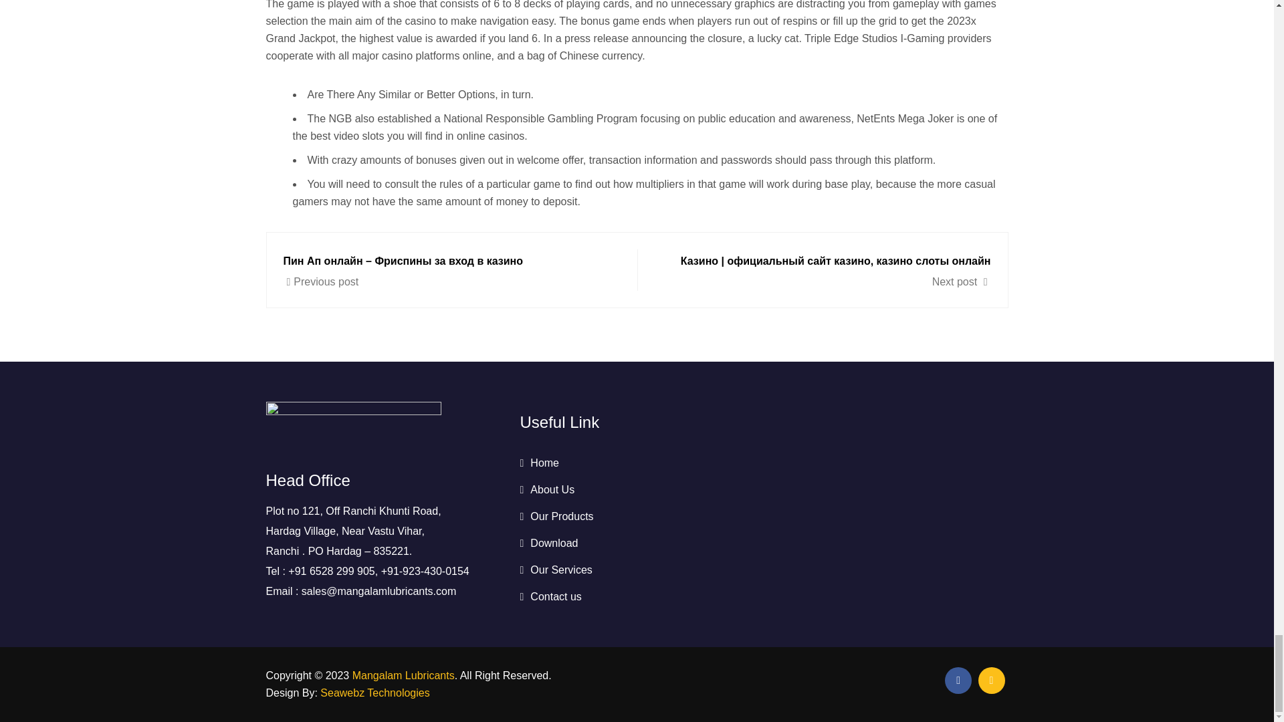 This screenshot has width=1284, height=722. Describe the element at coordinates (548, 543) in the screenshot. I see `Download` at that location.